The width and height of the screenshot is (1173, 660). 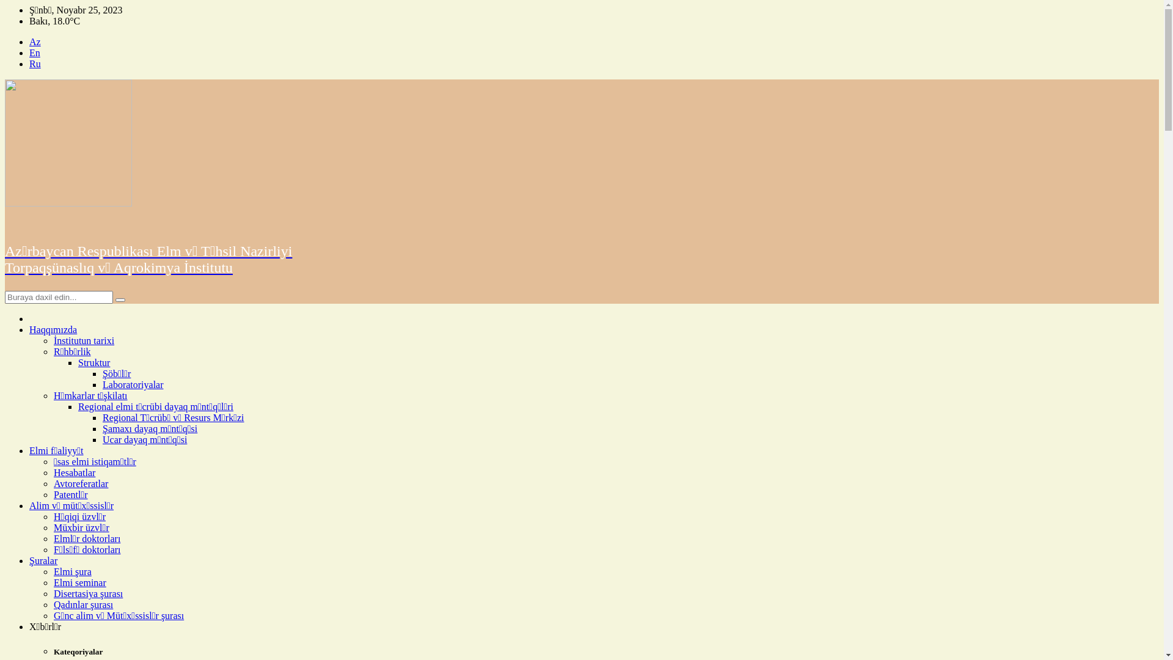 I want to click on Laboratoriyalar, so click(x=133, y=385).